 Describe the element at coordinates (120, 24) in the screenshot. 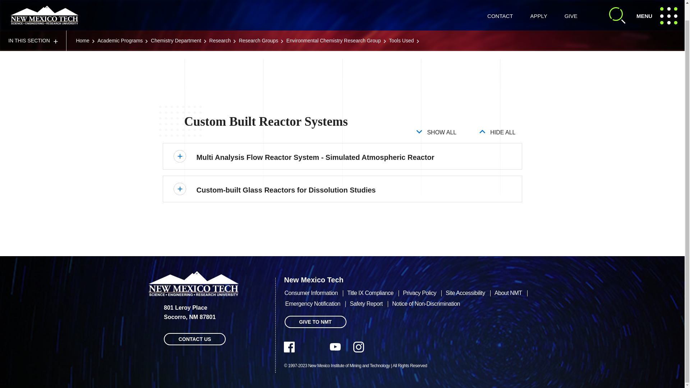

I see `IN THIS SECTION` at that location.